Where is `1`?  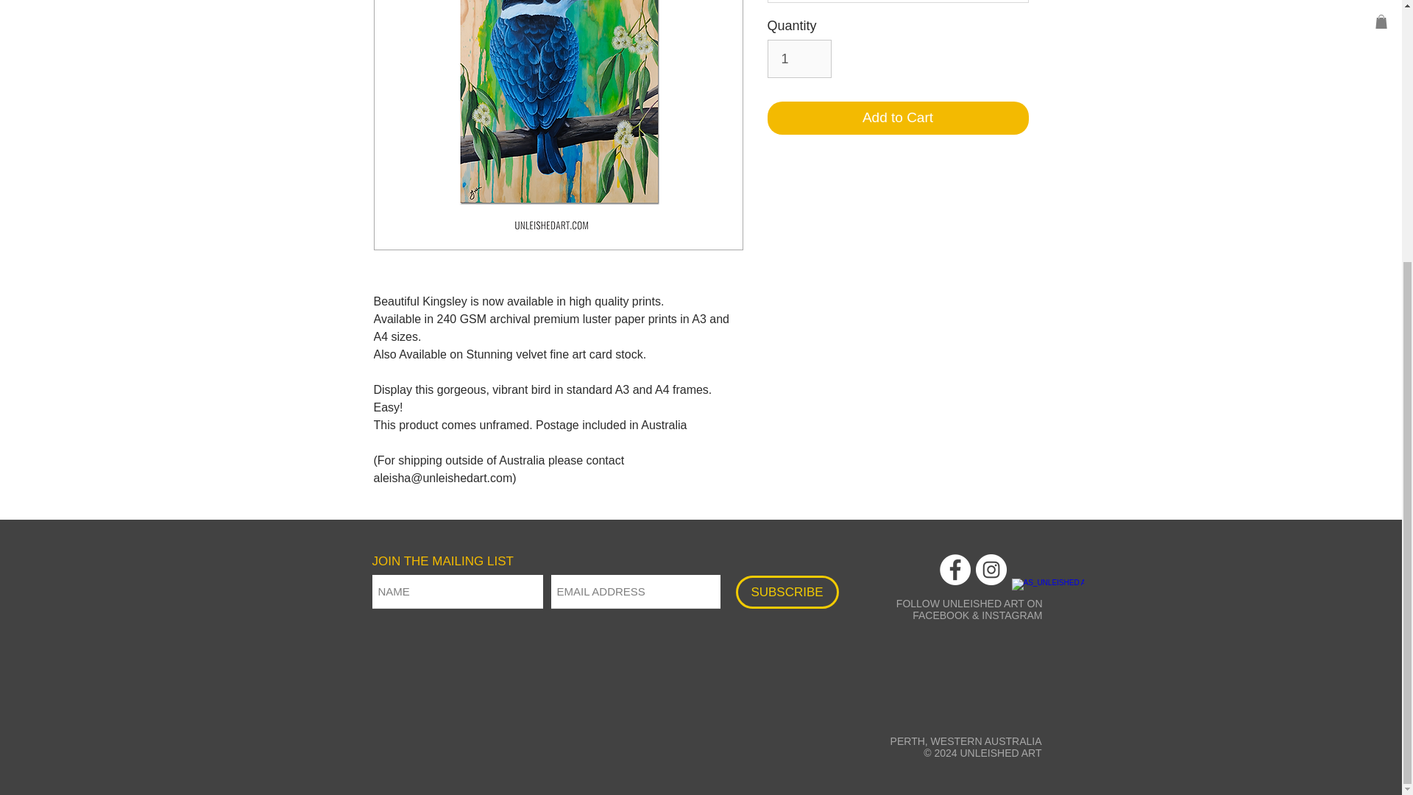 1 is located at coordinates (798, 59).